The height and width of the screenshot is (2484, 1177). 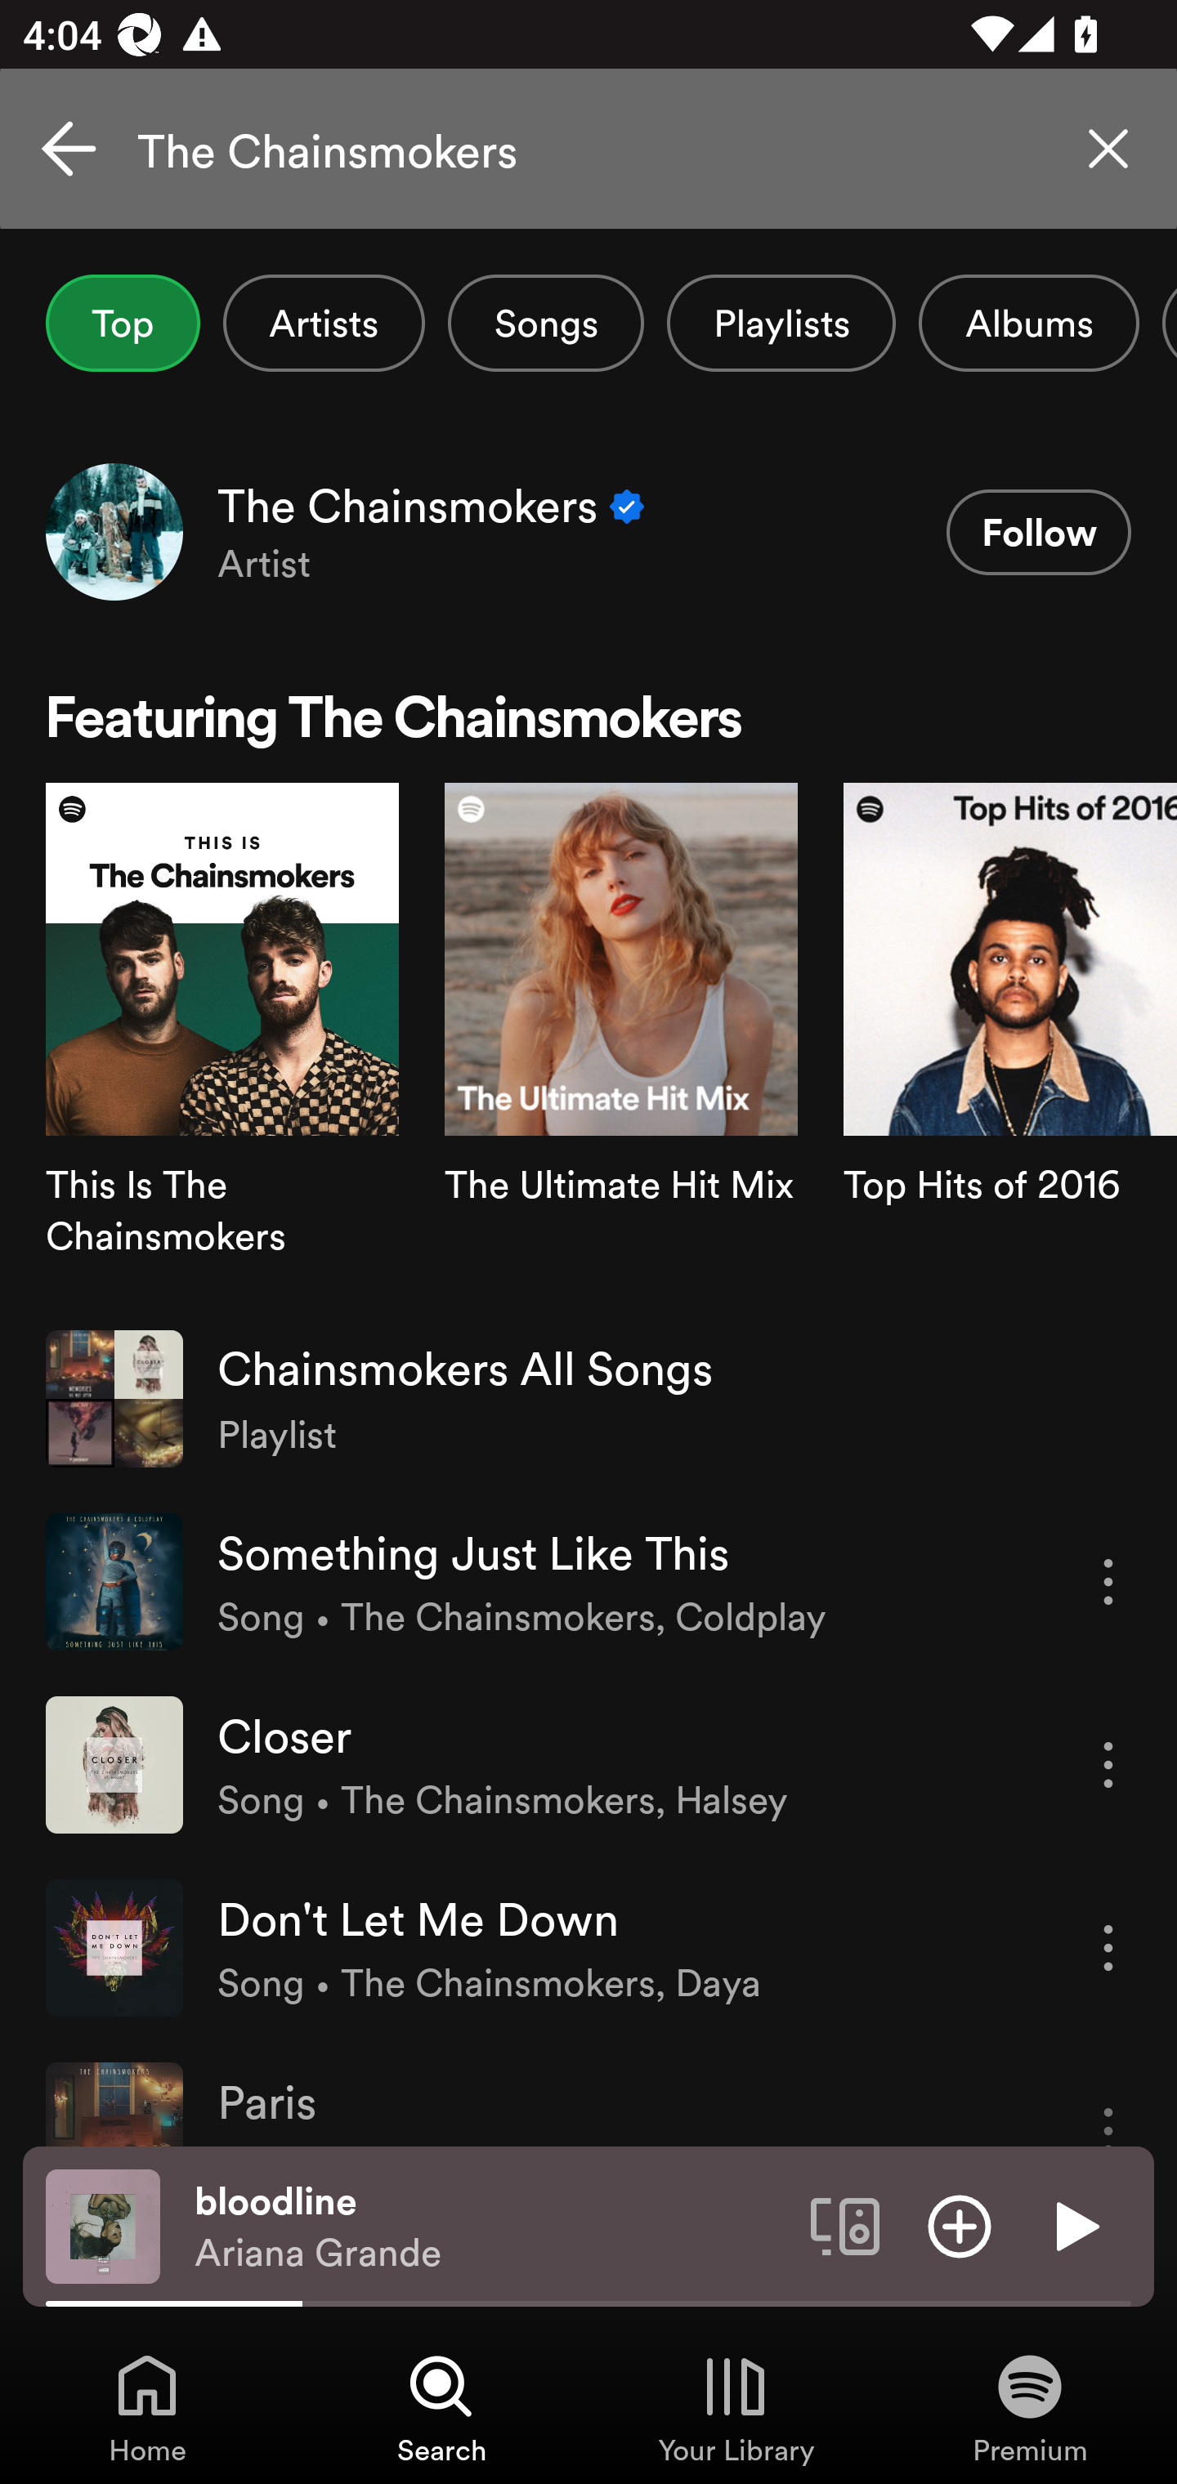 What do you see at coordinates (588, 531) in the screenshot?
I see `The Chainsmokers Verified Artist Follow Follow` at bounding box center [588, 531].